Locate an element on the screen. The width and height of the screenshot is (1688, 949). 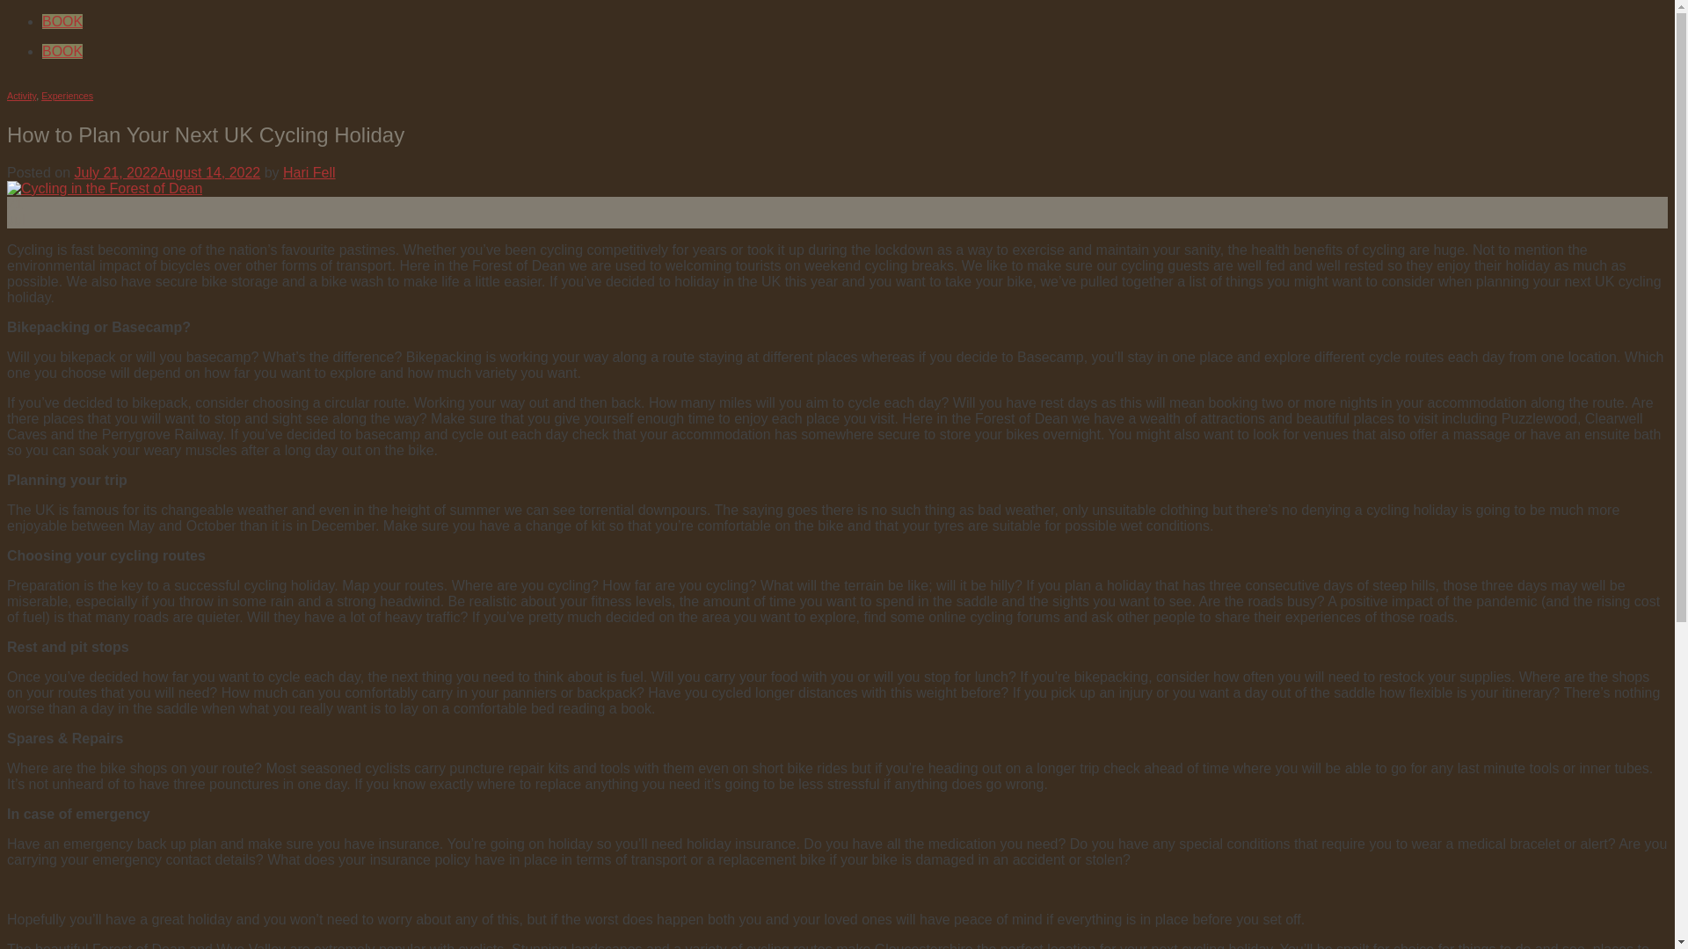
BOOK is located at coordinates (62, 51).